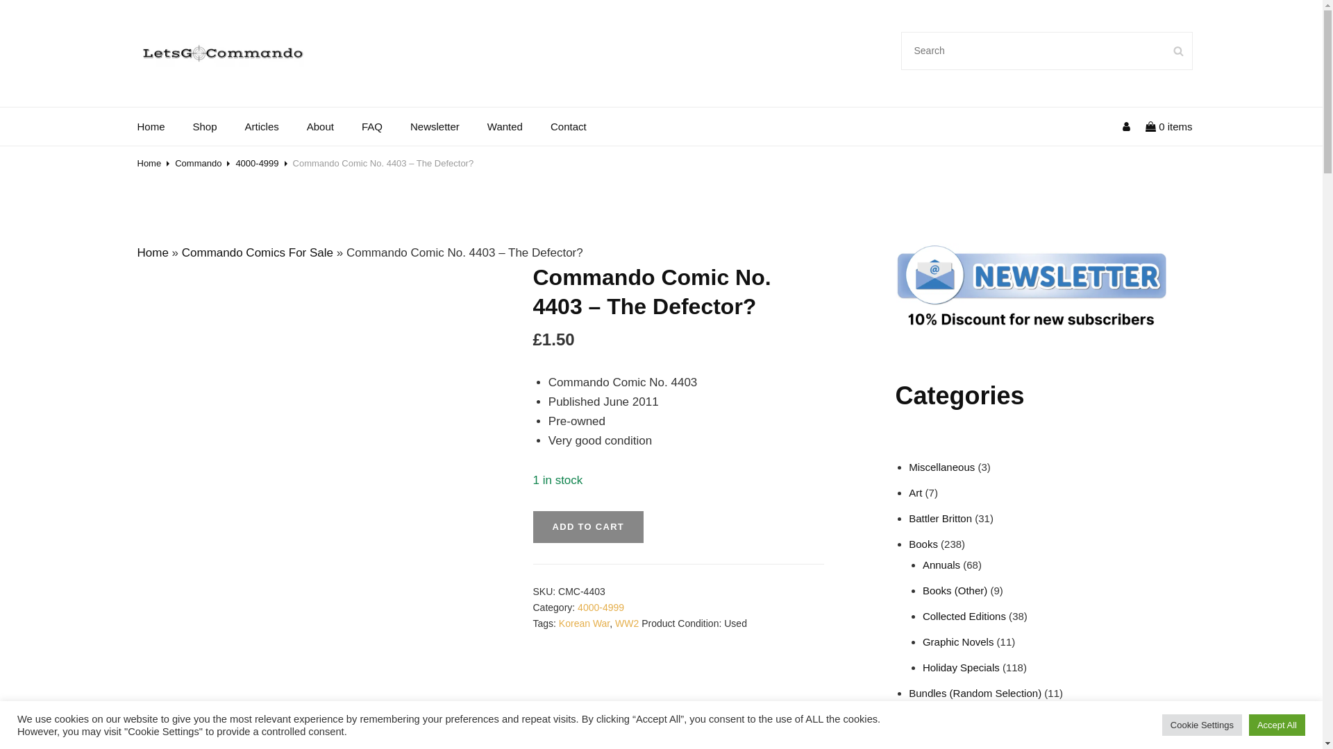 The width and height of the screenshot is (1333, 749). What do you see at coordinates (372, 126) in the screenshot?
I see `FAQ` at bounding box center [372, 126].